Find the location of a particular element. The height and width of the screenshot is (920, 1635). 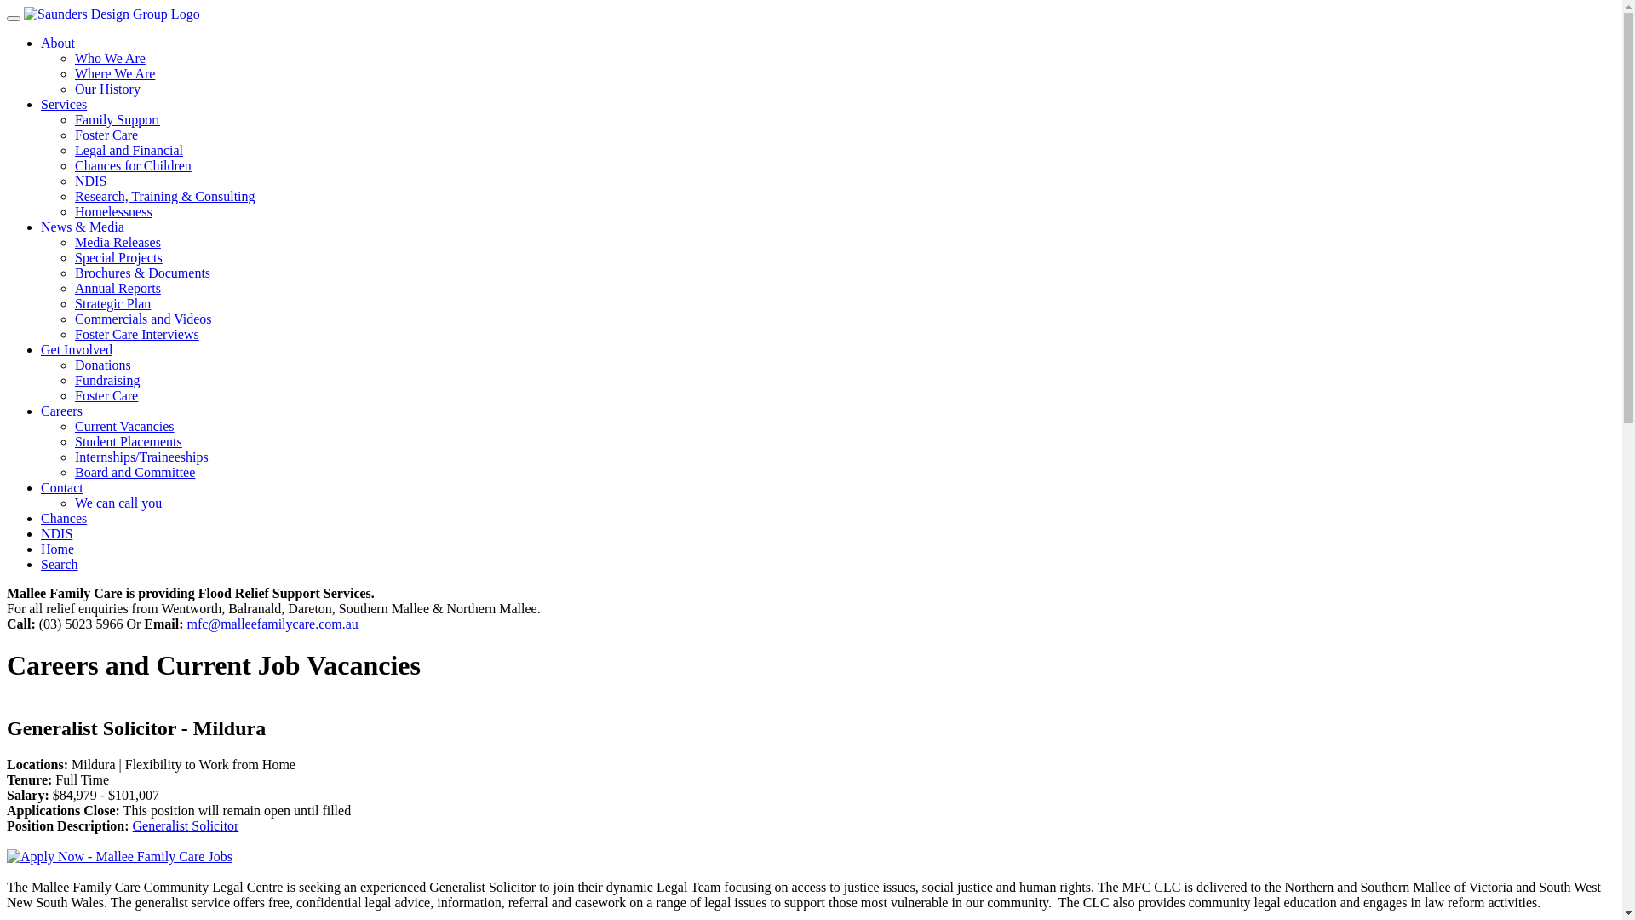

Chances is located at coordinates (64, 518).